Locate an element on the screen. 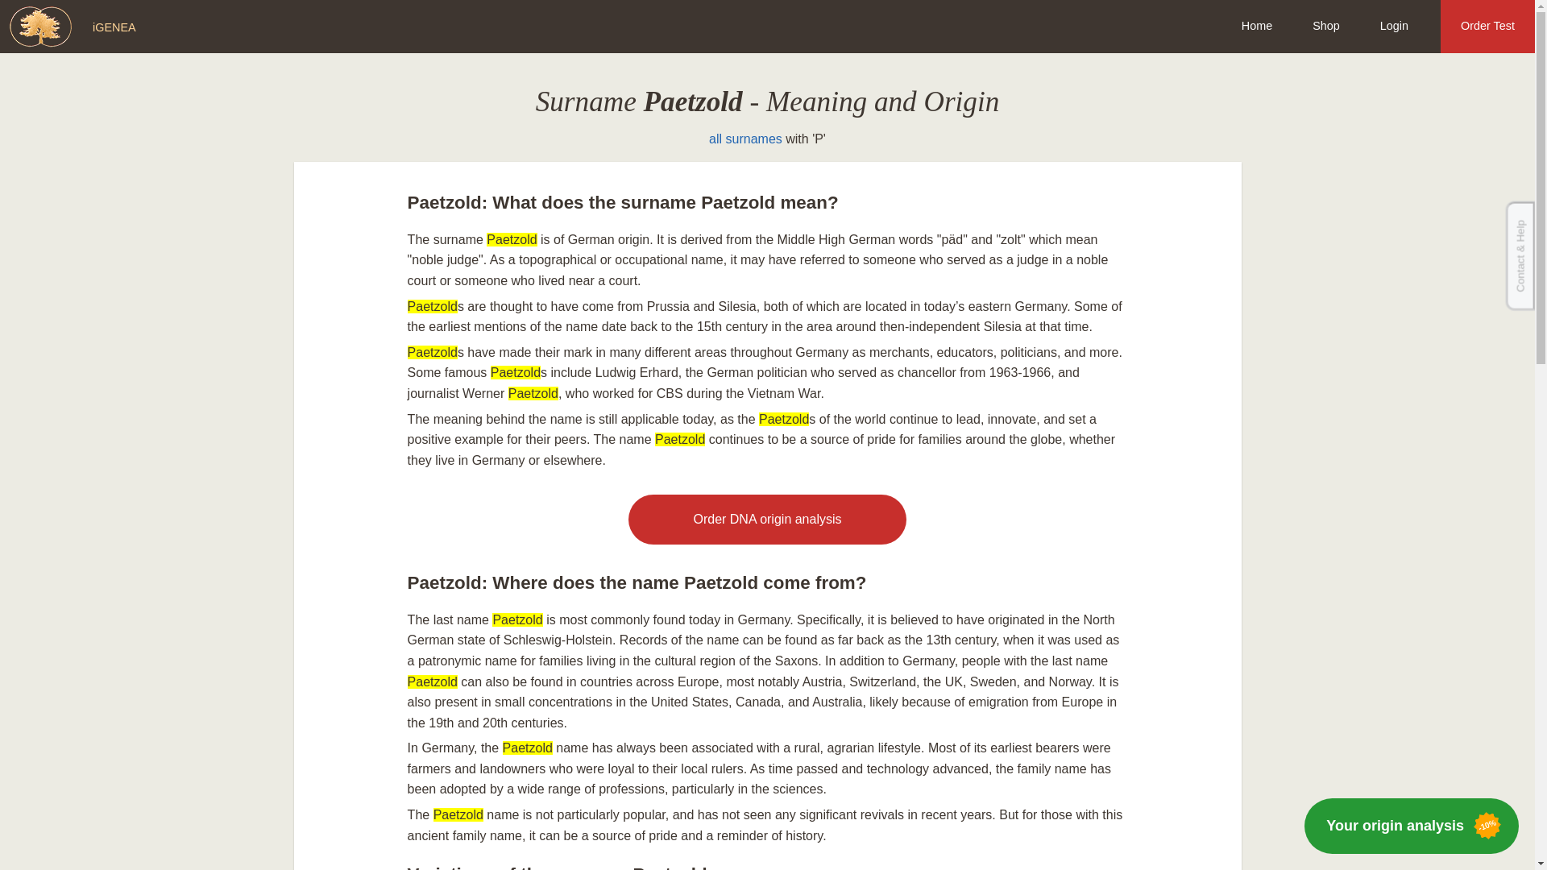 The image size is (1547, 870). Order test kit is located at coordinates (766, 520).